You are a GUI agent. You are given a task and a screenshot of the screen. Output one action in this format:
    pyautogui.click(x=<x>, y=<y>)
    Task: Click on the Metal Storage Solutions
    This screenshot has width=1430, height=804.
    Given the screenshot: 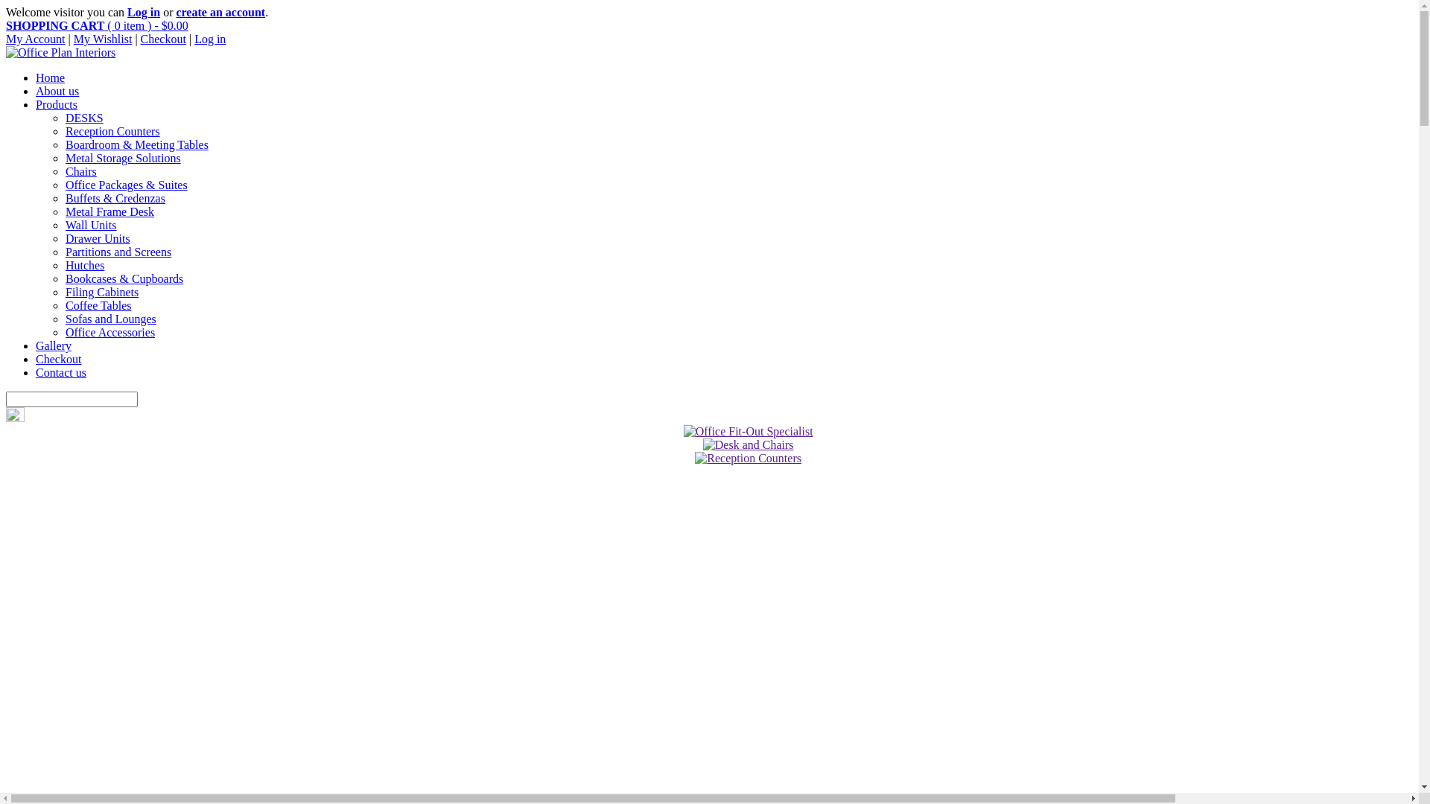 What is the action you would take?
    pyautogui.click(x=124, y=158)
    